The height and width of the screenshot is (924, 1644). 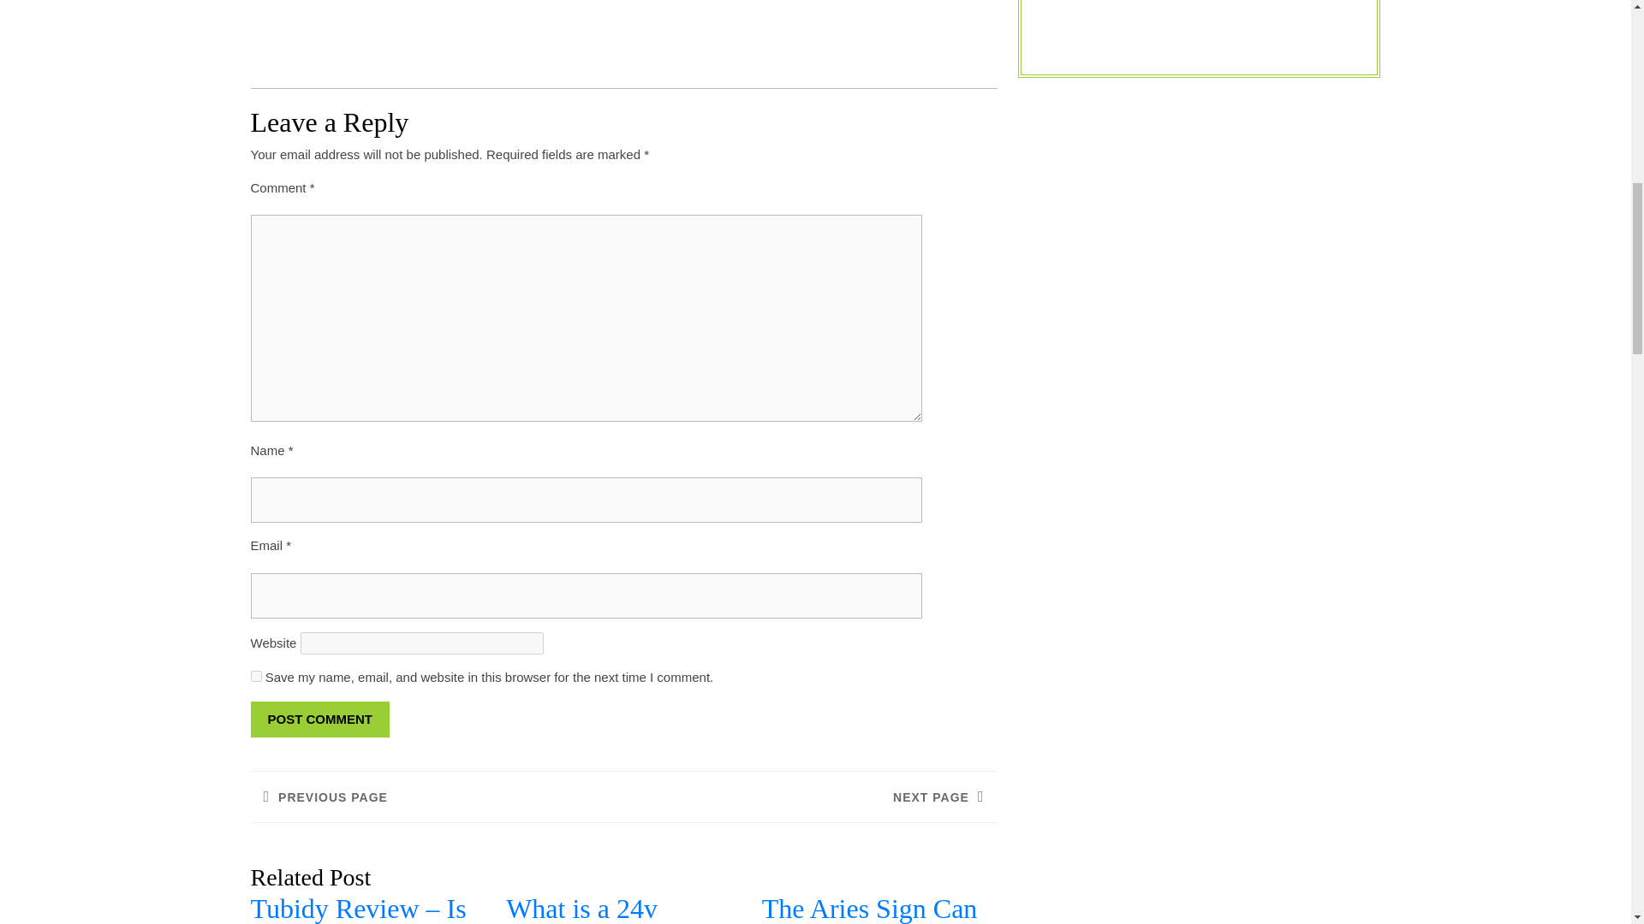 I want to click on Post Comment, so click(x=319, y=719).